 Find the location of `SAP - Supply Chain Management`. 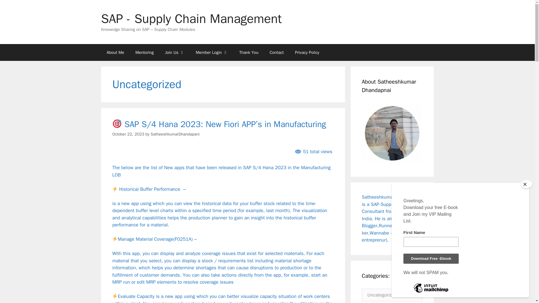

SAP - Supply Chain Management is located at coordinates (191, 19).